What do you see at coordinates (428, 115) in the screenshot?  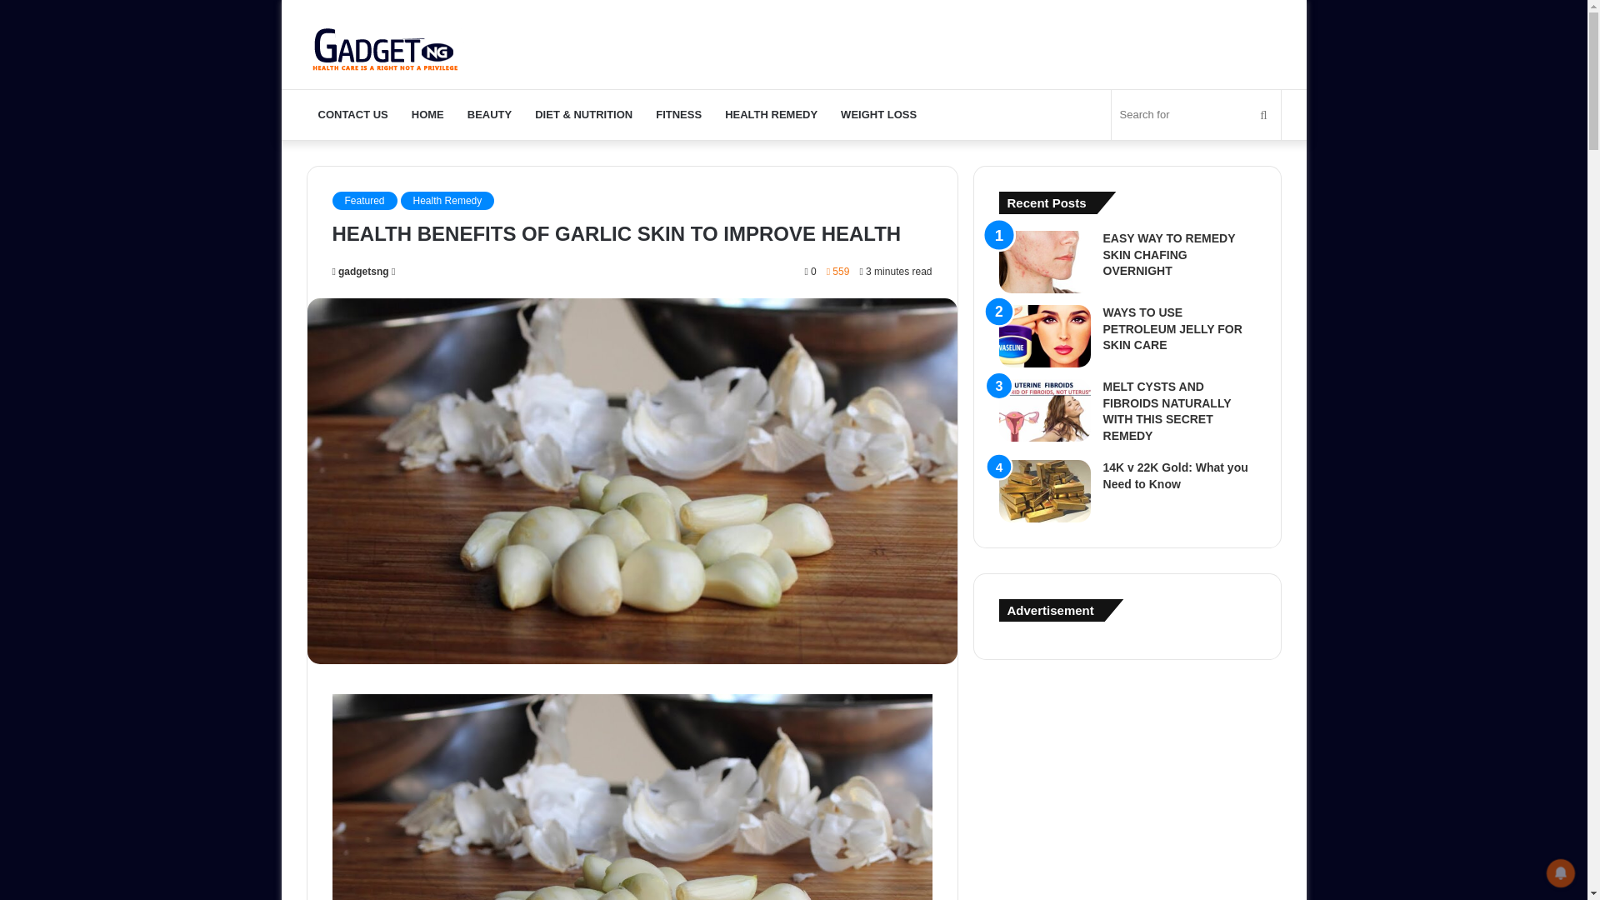 I see `HOME` at bounding box center [428, 115].